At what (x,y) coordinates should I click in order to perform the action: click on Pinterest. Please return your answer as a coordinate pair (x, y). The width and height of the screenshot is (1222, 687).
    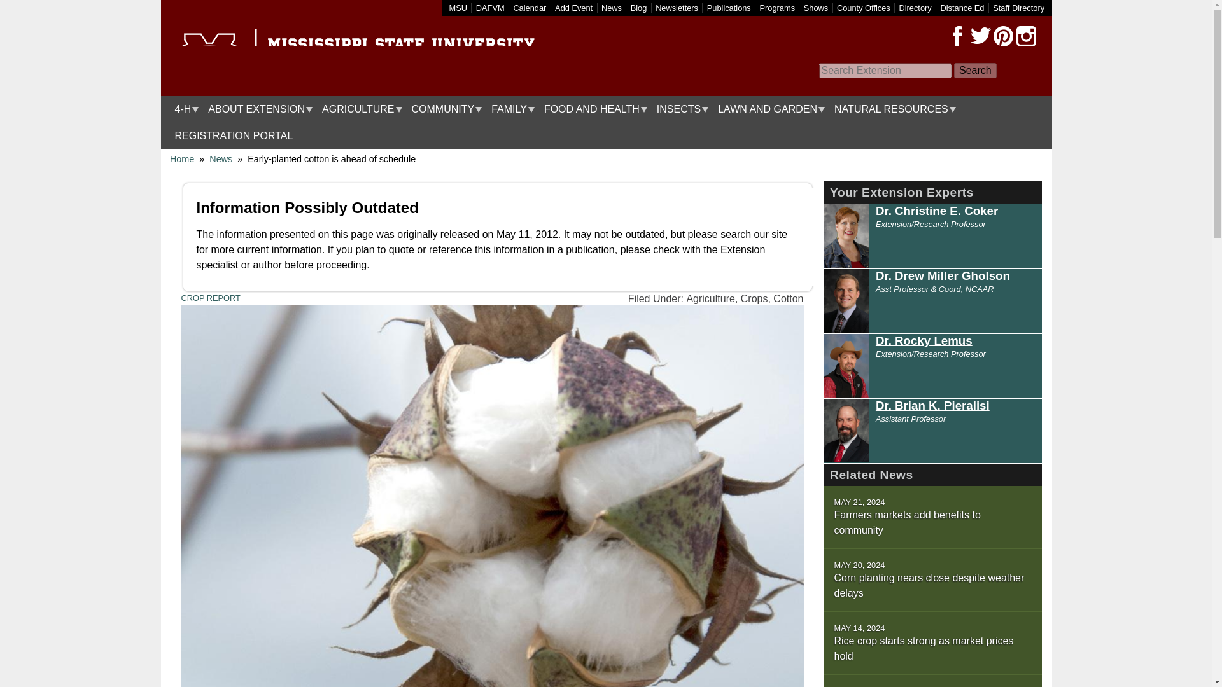
    Looking at the image, I should click on (1002, 36).